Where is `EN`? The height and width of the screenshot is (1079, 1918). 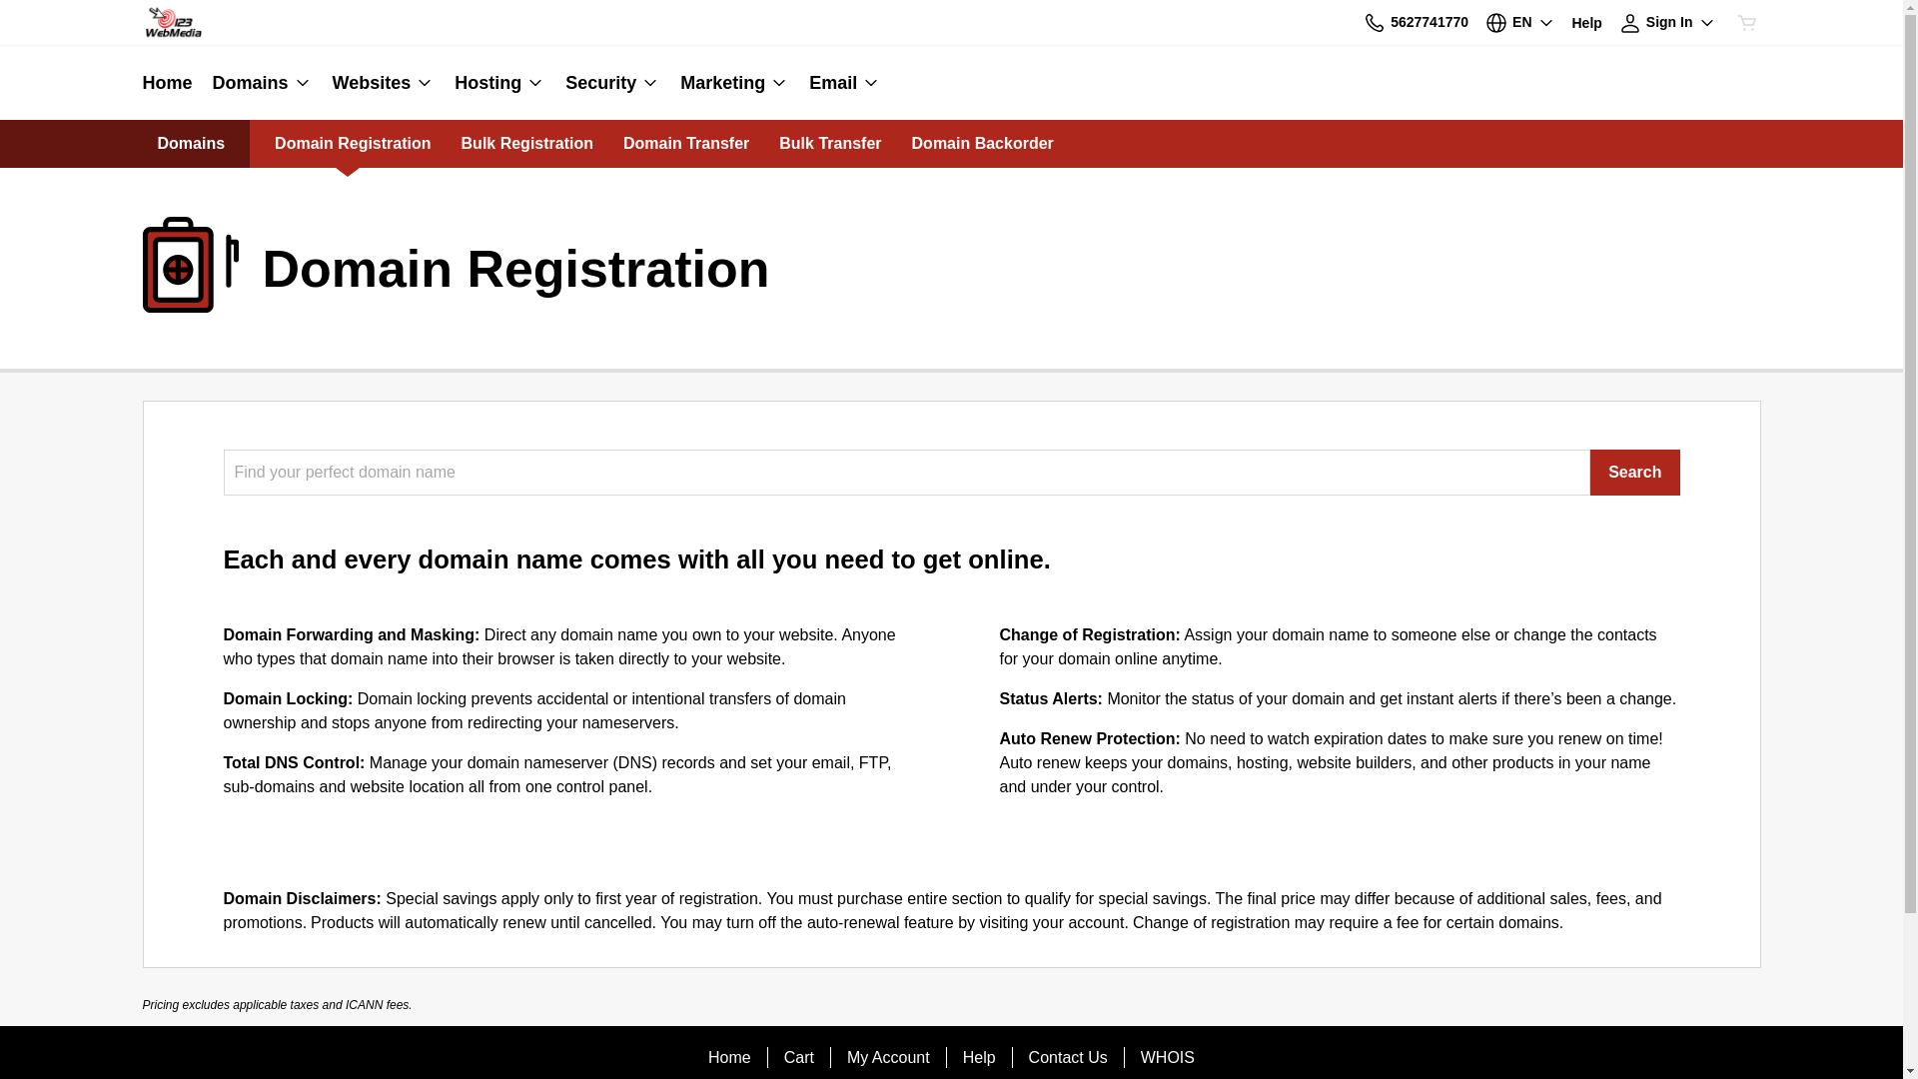 EN is located at coordinates (1520, 22).